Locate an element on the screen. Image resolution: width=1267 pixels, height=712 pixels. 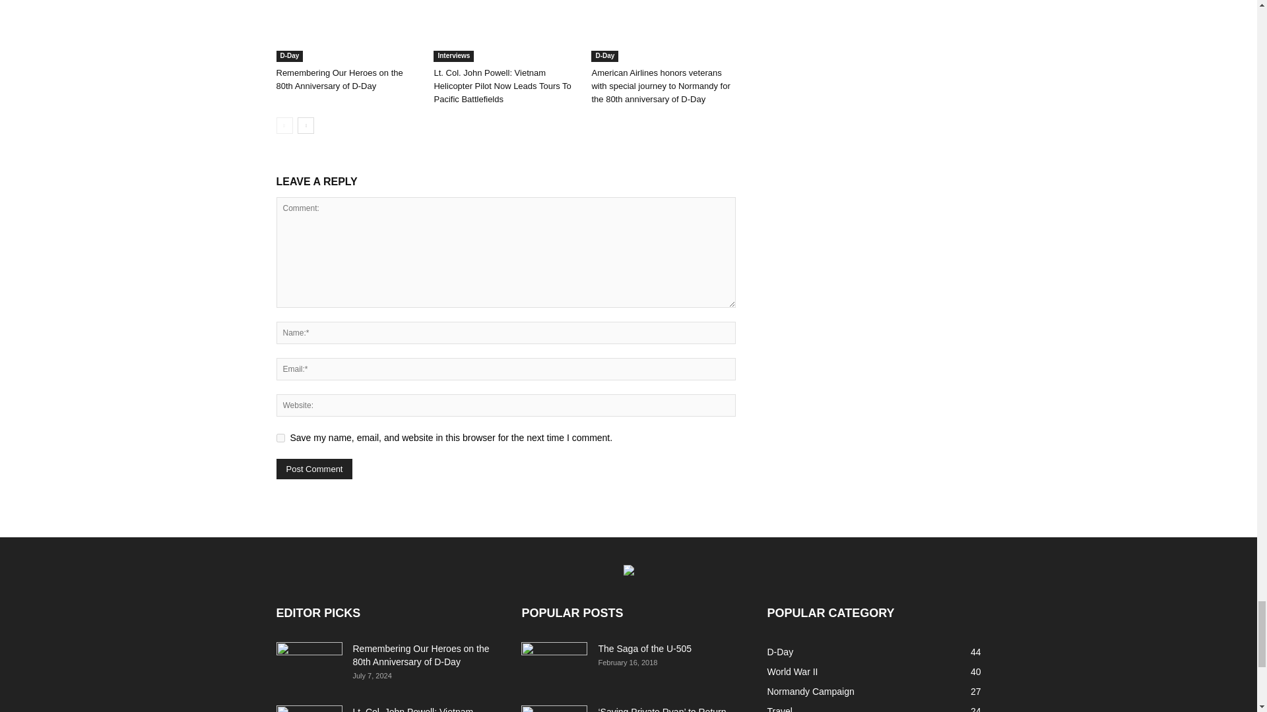
Post Comment is located at coordinates (314, 468).